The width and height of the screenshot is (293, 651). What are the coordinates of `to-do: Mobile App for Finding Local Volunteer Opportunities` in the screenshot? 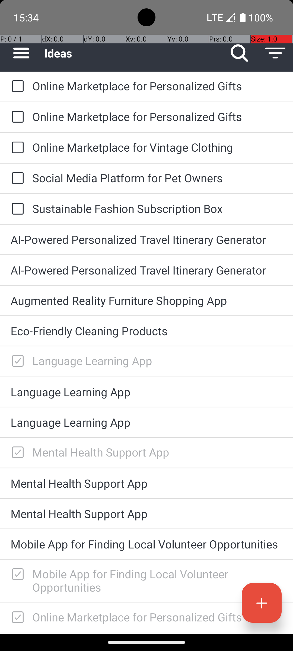 It's located at (16, 575).